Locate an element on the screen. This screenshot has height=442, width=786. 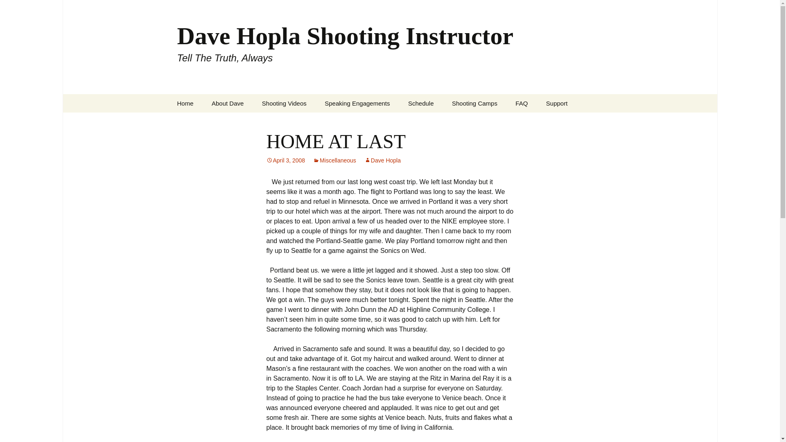
Permalink to HOME AT LAST is located at coordinates (285, 160).